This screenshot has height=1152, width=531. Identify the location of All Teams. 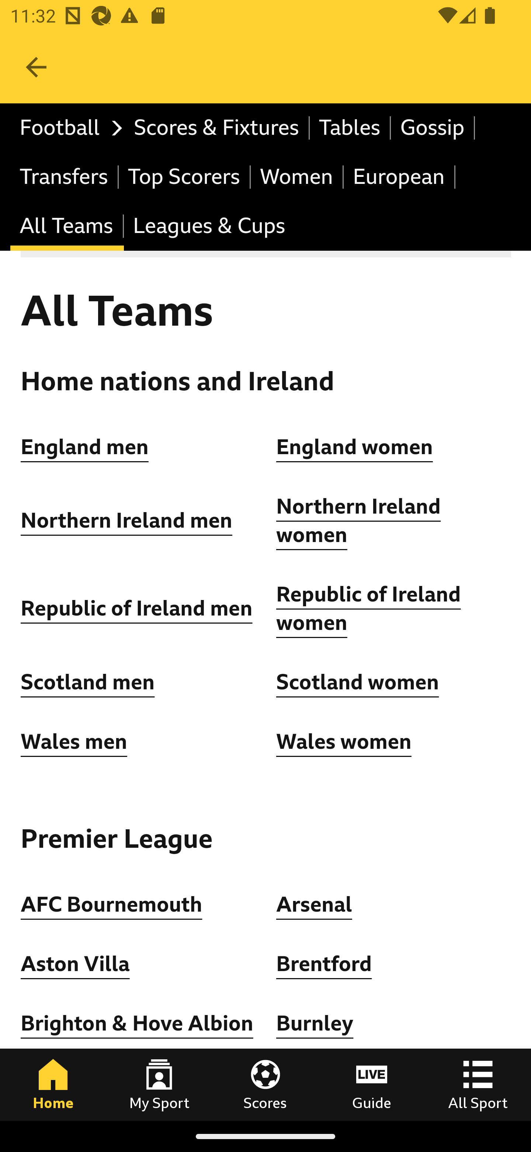
(67, 227).